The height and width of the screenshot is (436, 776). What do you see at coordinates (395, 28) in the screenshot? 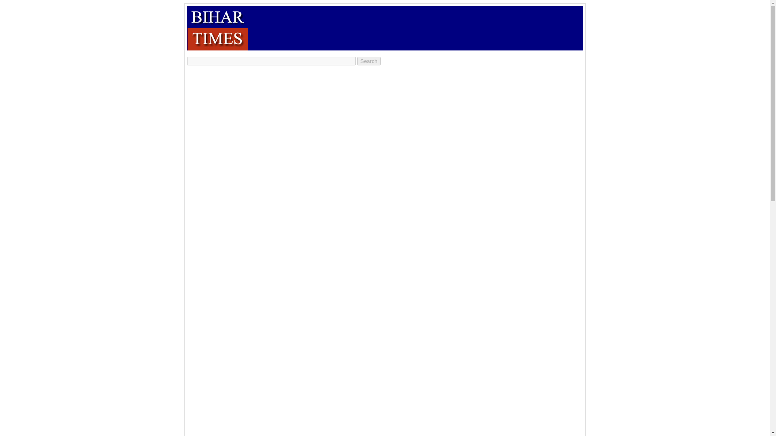
I see `Advertisement` at bounding box center [395, 28].